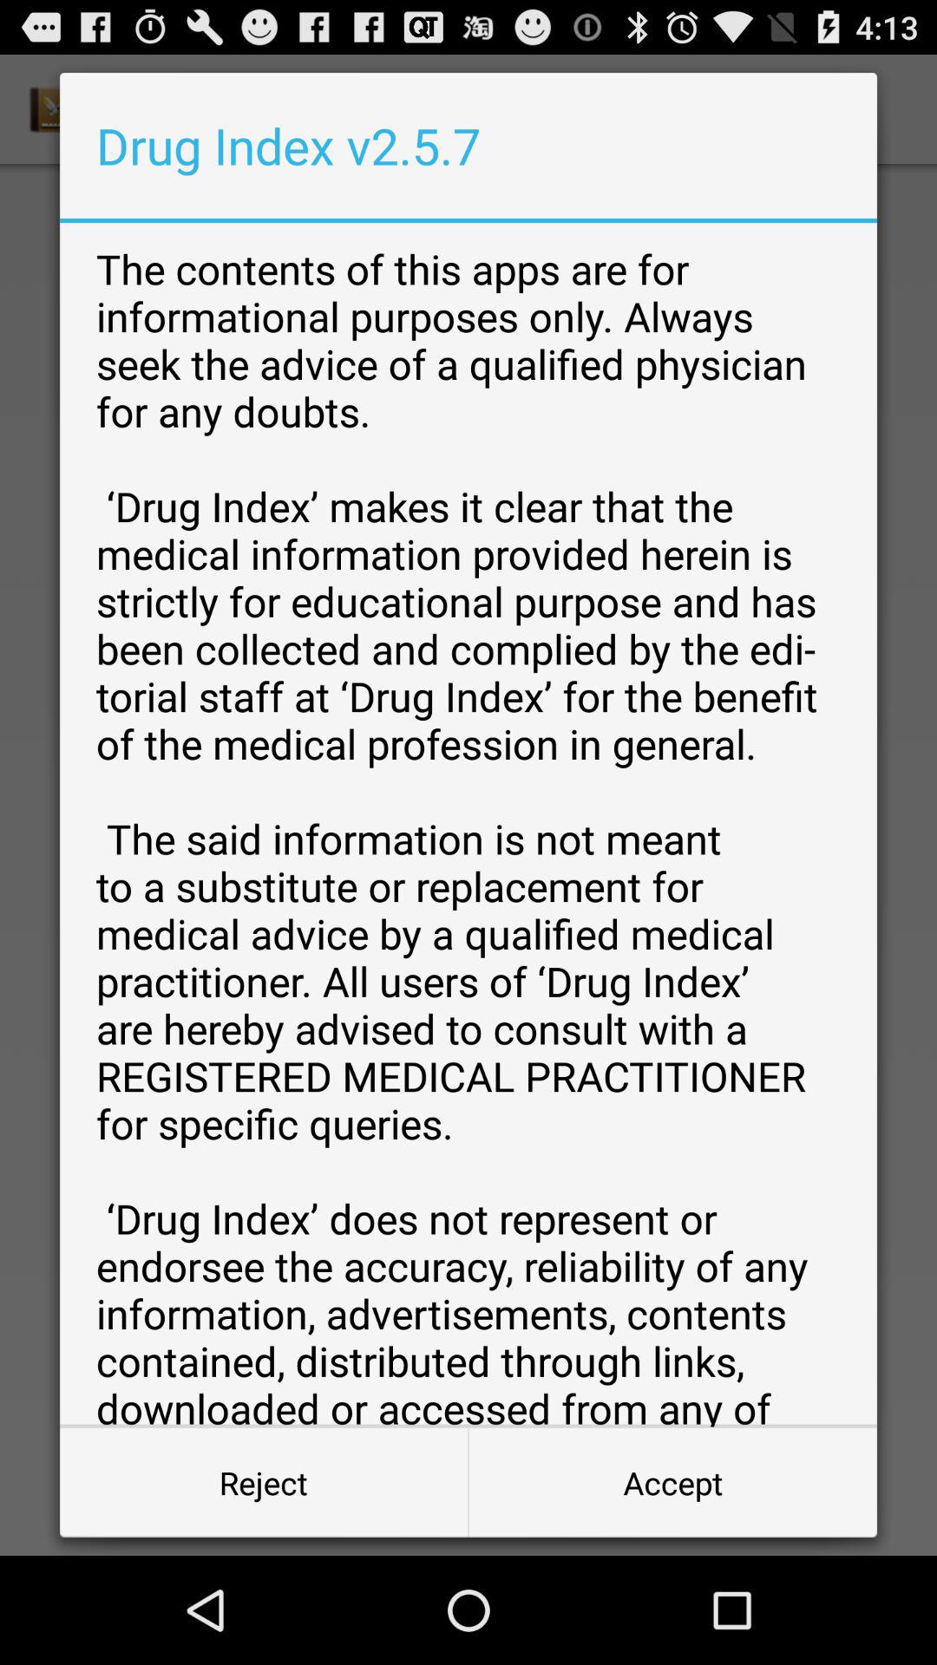 Image resolution: width=937 pixels, height=1665 pixels. What do you see at coordinates (264, 1483) in the screenshot?
I see `launch the item to the left of the accept item` at bounding box center [264, 1483].